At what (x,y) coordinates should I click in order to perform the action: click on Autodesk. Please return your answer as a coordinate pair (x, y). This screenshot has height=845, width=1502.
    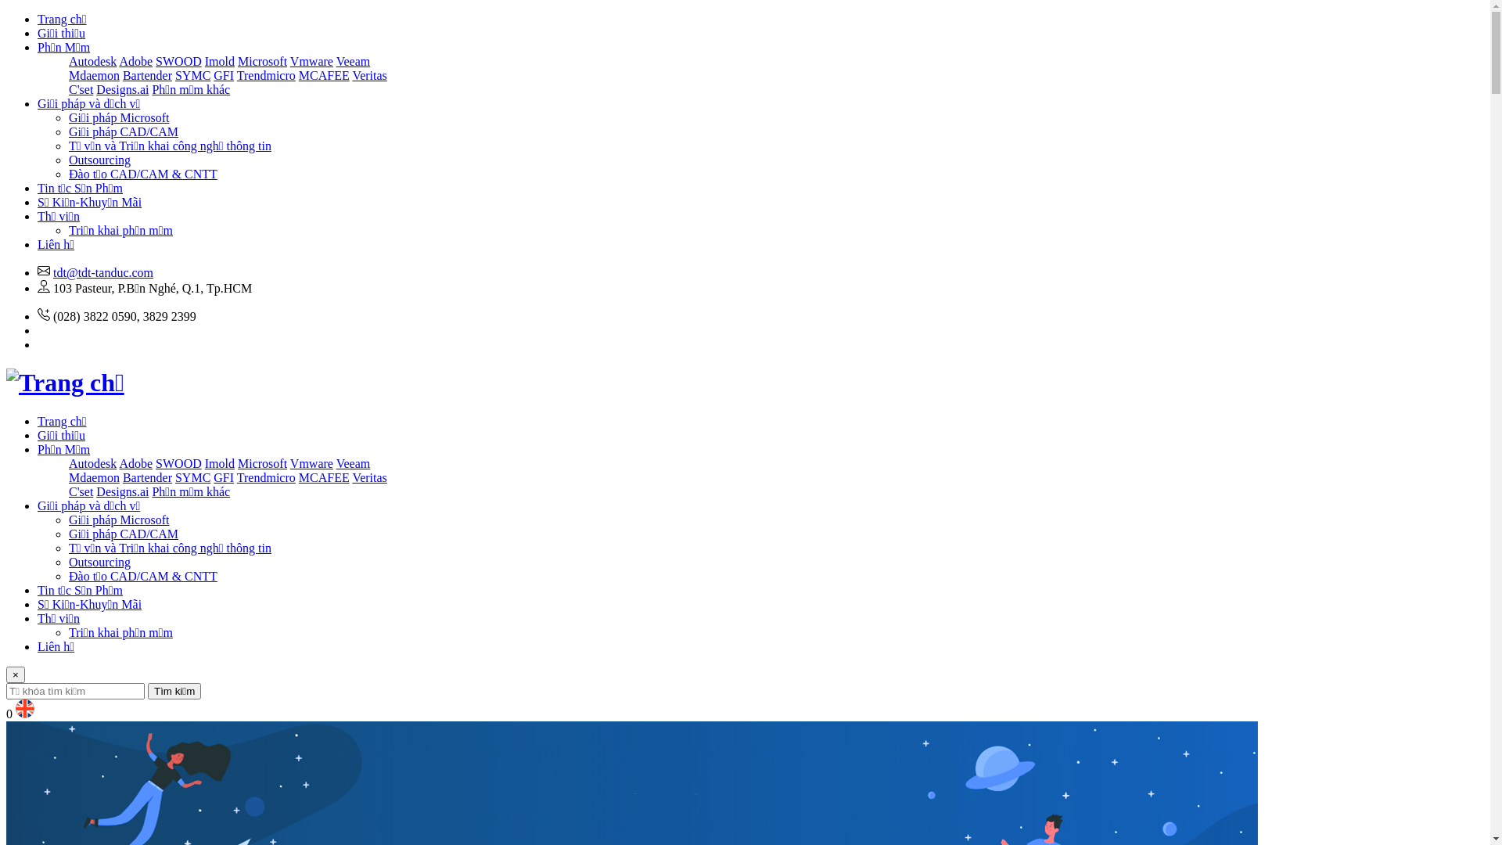
    Looking at the image, I should click on (92, 61).